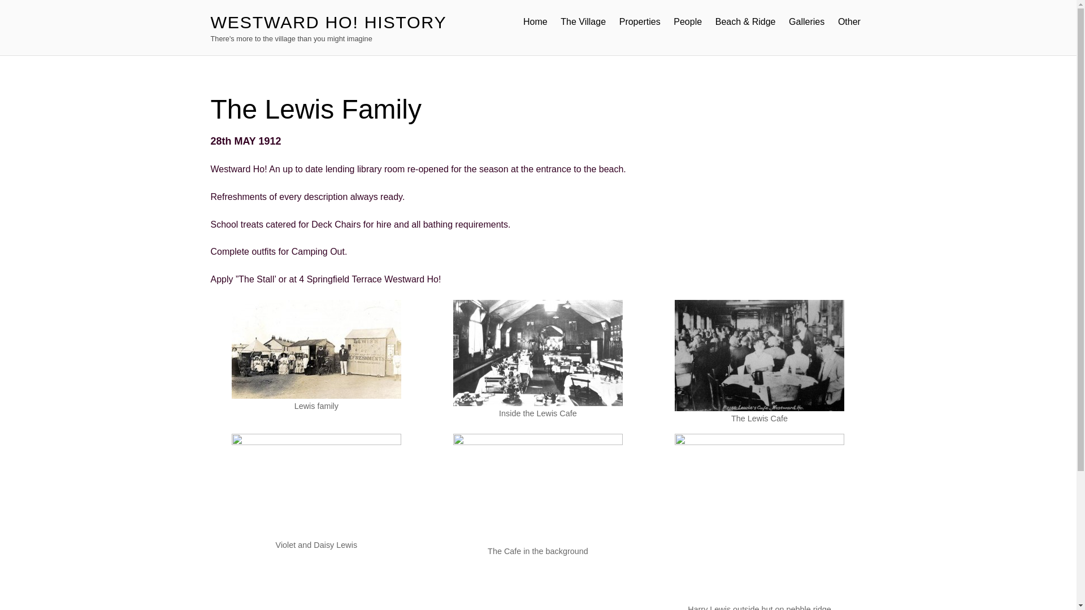  Describe the element at coordinates (583, 21) in the screenshot. I see `The Village` at that location.